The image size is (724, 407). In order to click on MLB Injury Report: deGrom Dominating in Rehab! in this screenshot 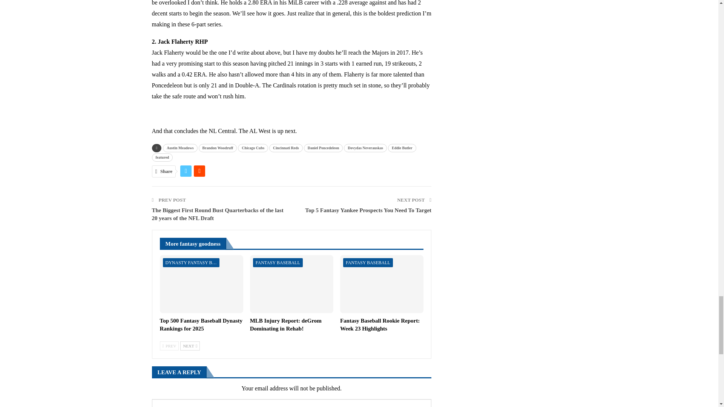, I will do `click(285, 325)`.